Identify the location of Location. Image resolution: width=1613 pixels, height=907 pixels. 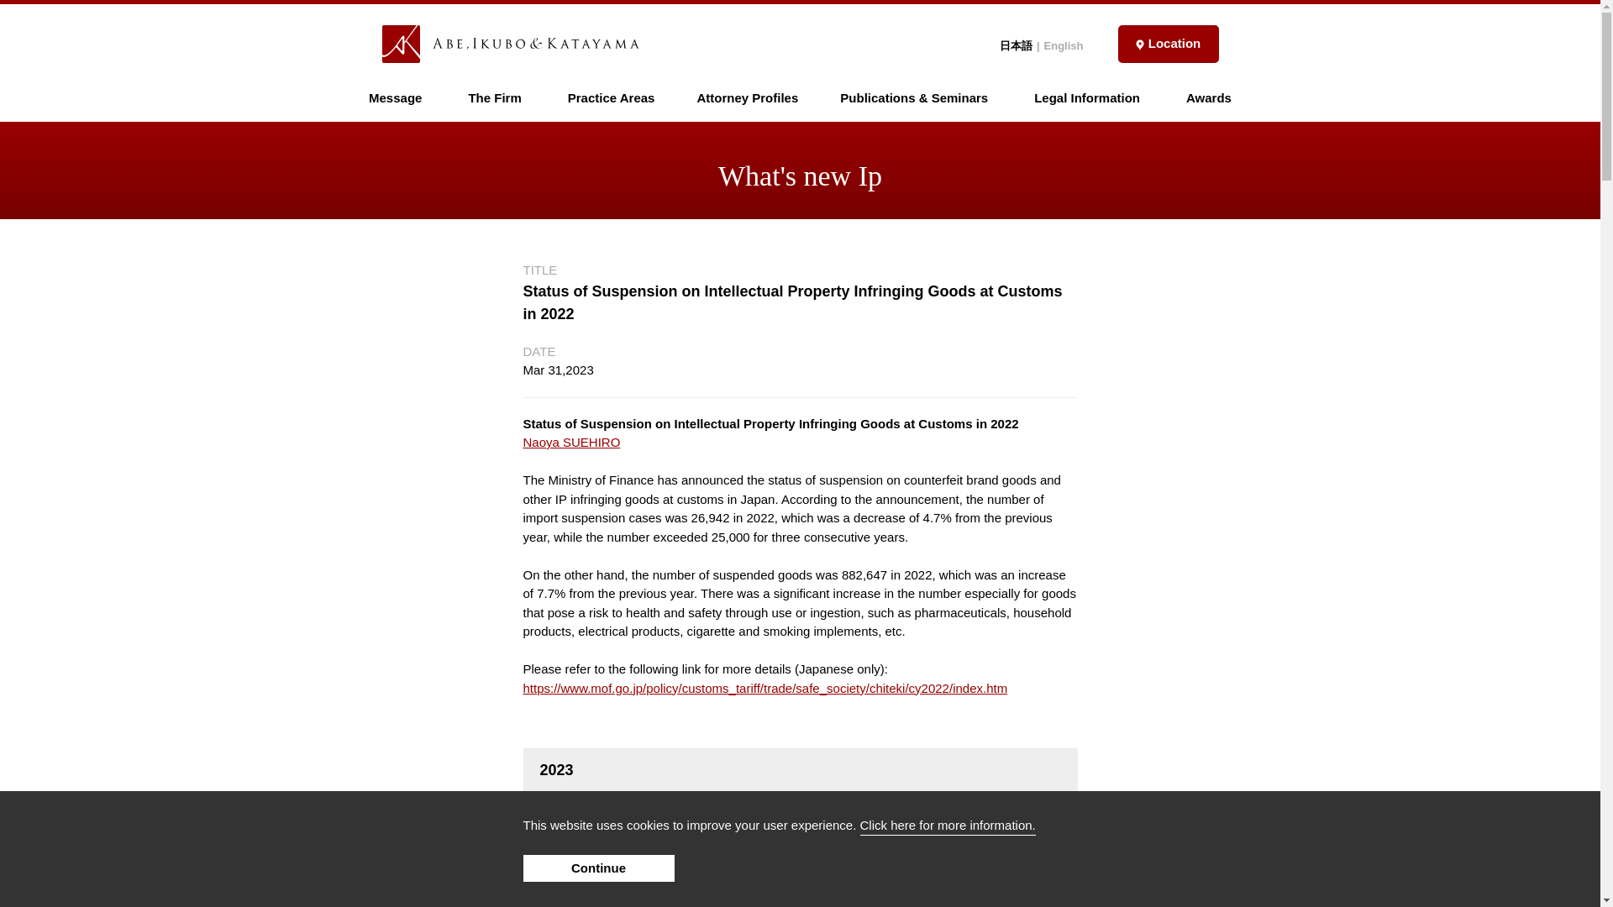
(1168, 44).